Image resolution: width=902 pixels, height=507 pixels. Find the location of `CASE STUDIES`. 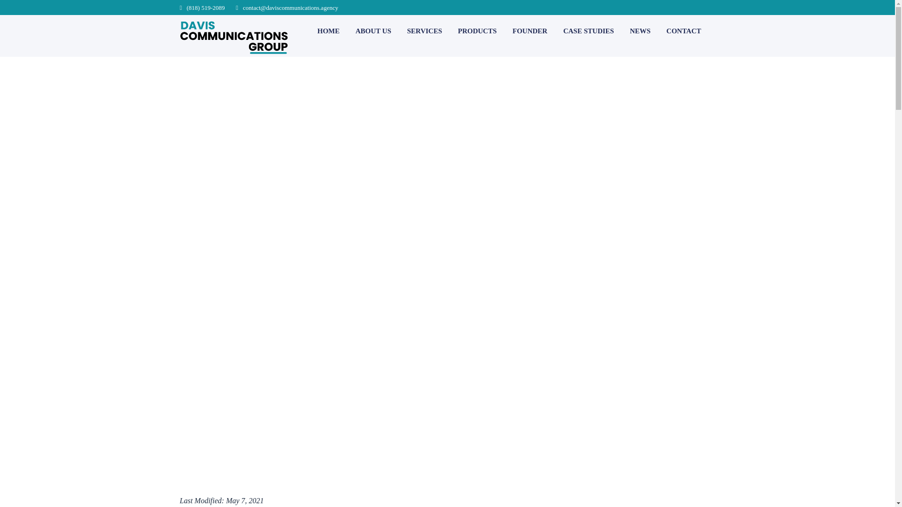

CASE STUDIES is located at coordinates (588, 31).